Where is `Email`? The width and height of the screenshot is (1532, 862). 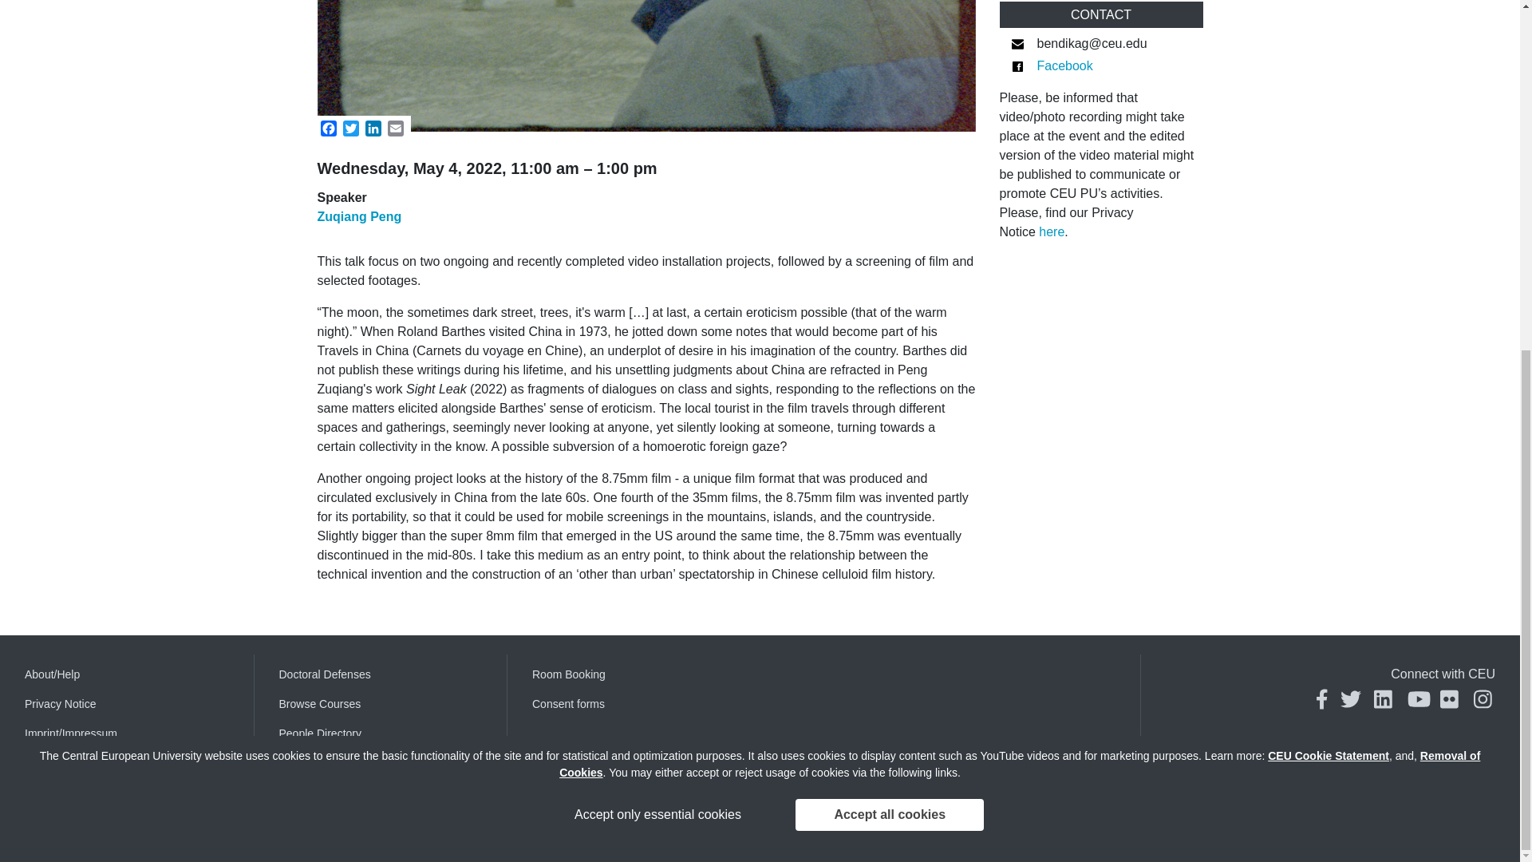 Email is located at coordinates (396, 129).